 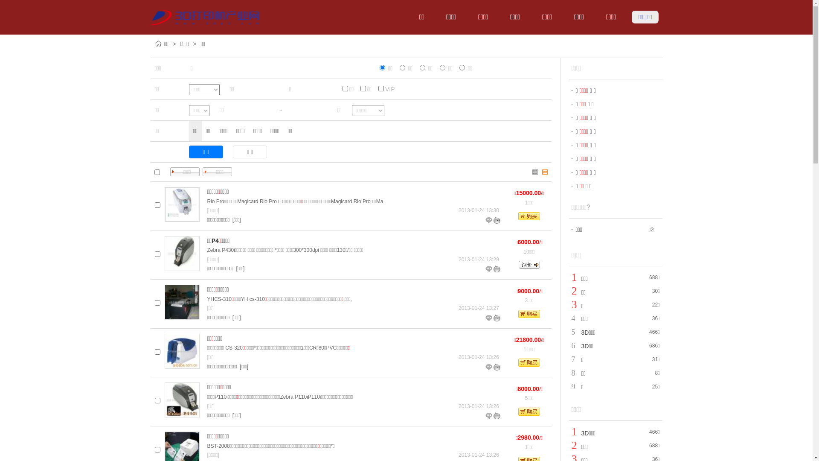 I want to click on 1016, so click(x=158, y=254).